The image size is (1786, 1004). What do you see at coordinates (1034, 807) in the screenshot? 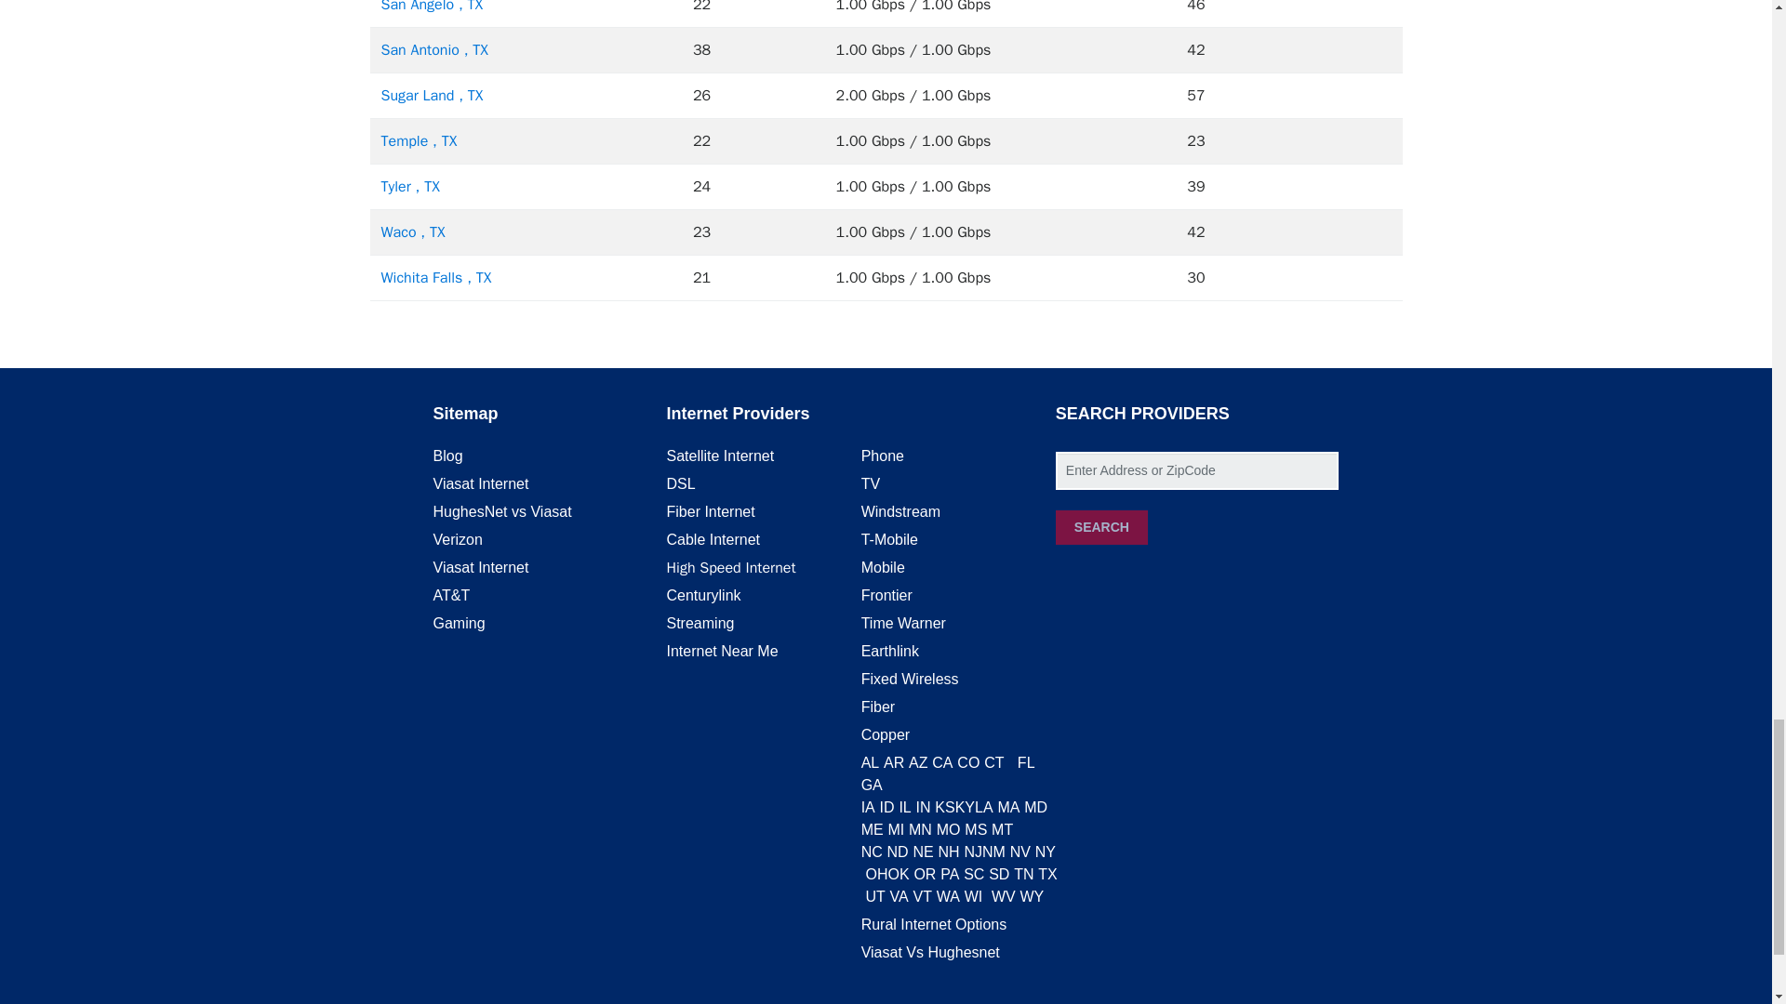
I see `Maryland` at bounding box center [1034, 807].